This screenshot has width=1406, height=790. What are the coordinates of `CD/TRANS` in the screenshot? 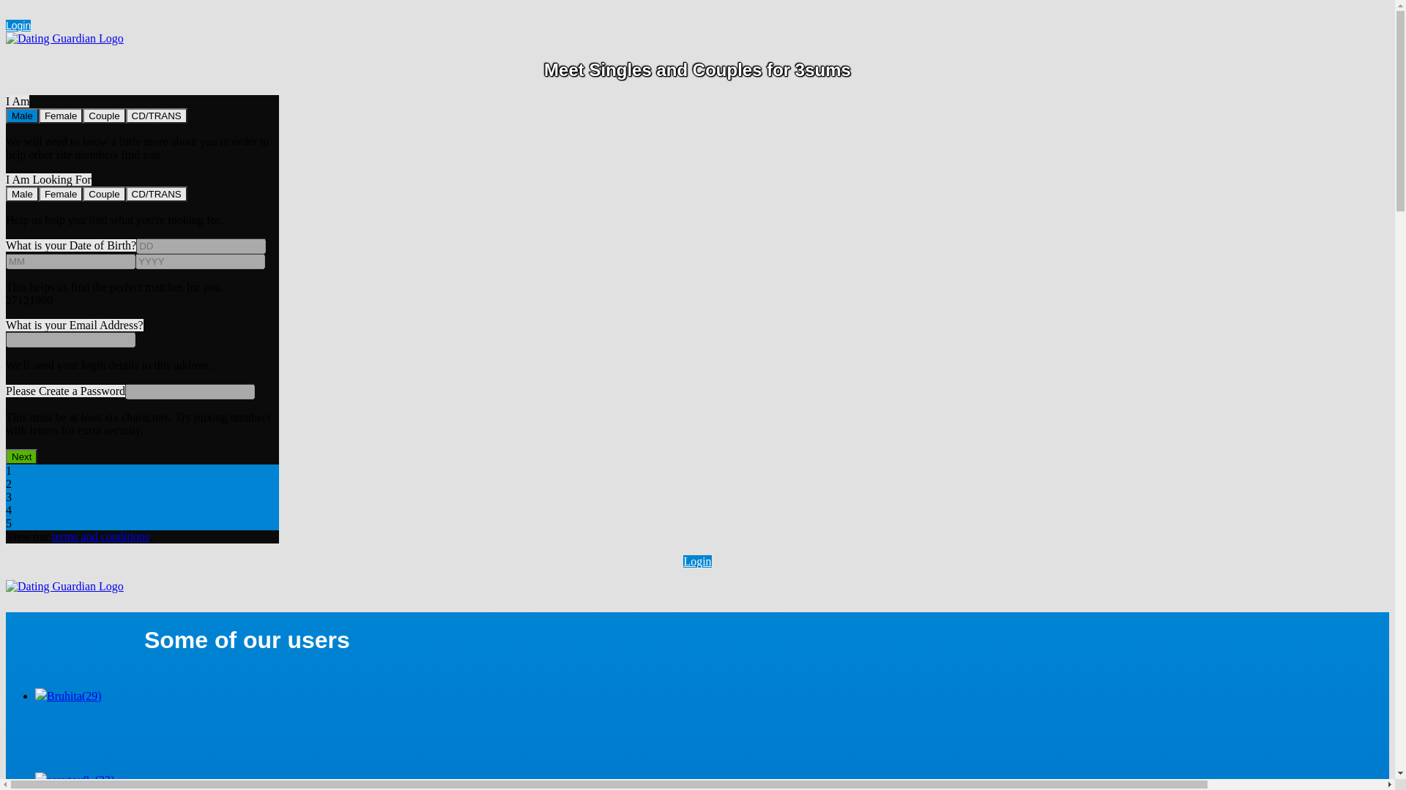 It's located at (157, 116).